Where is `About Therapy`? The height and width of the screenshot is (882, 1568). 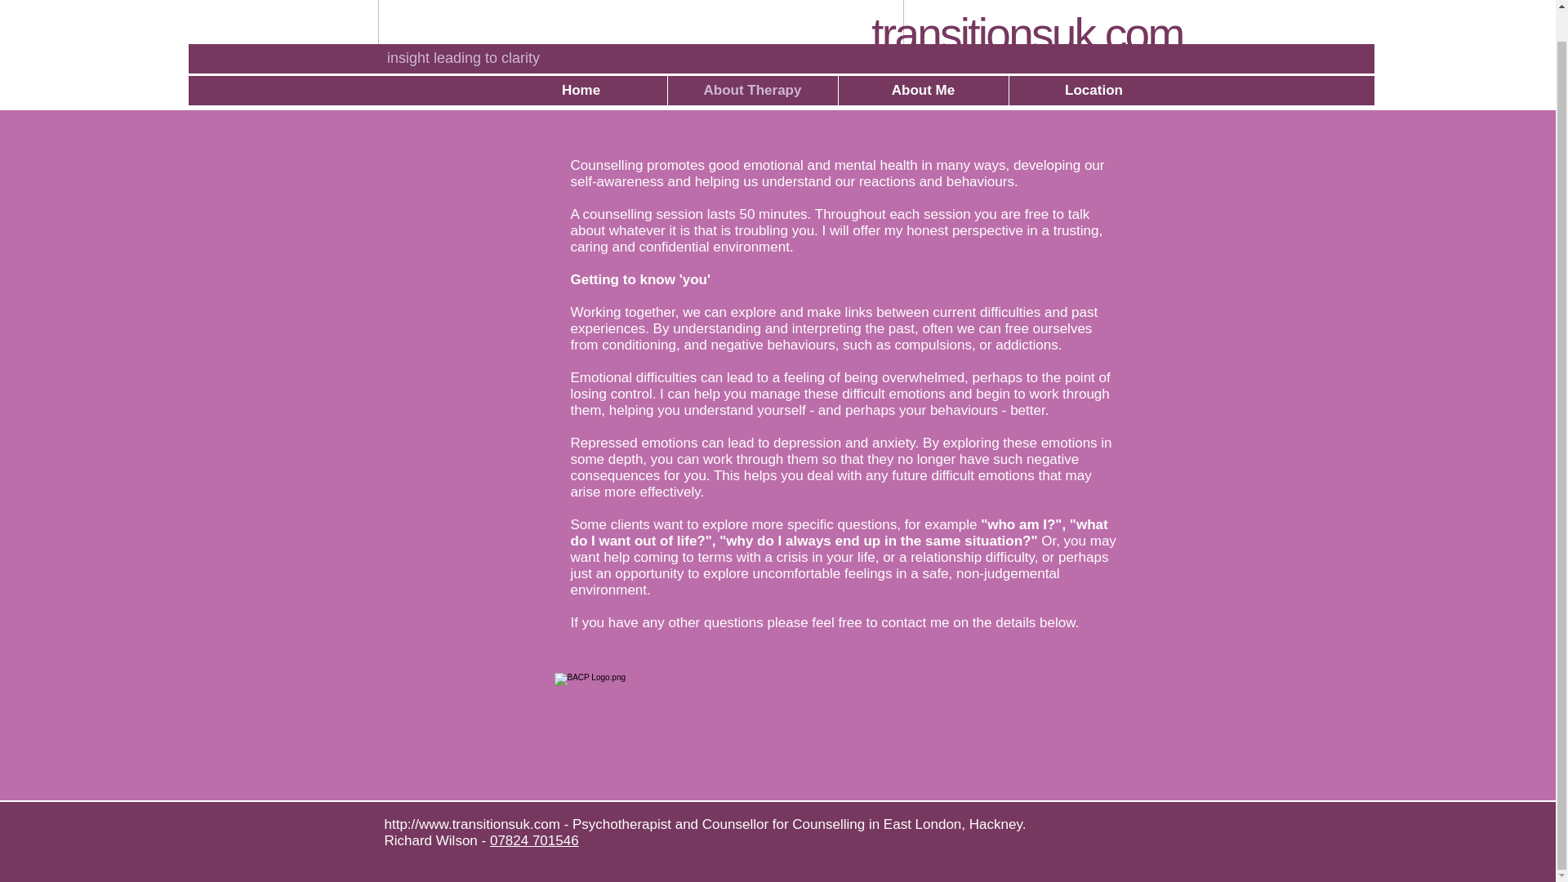
About Therapy is located at coordinates (751, 90).